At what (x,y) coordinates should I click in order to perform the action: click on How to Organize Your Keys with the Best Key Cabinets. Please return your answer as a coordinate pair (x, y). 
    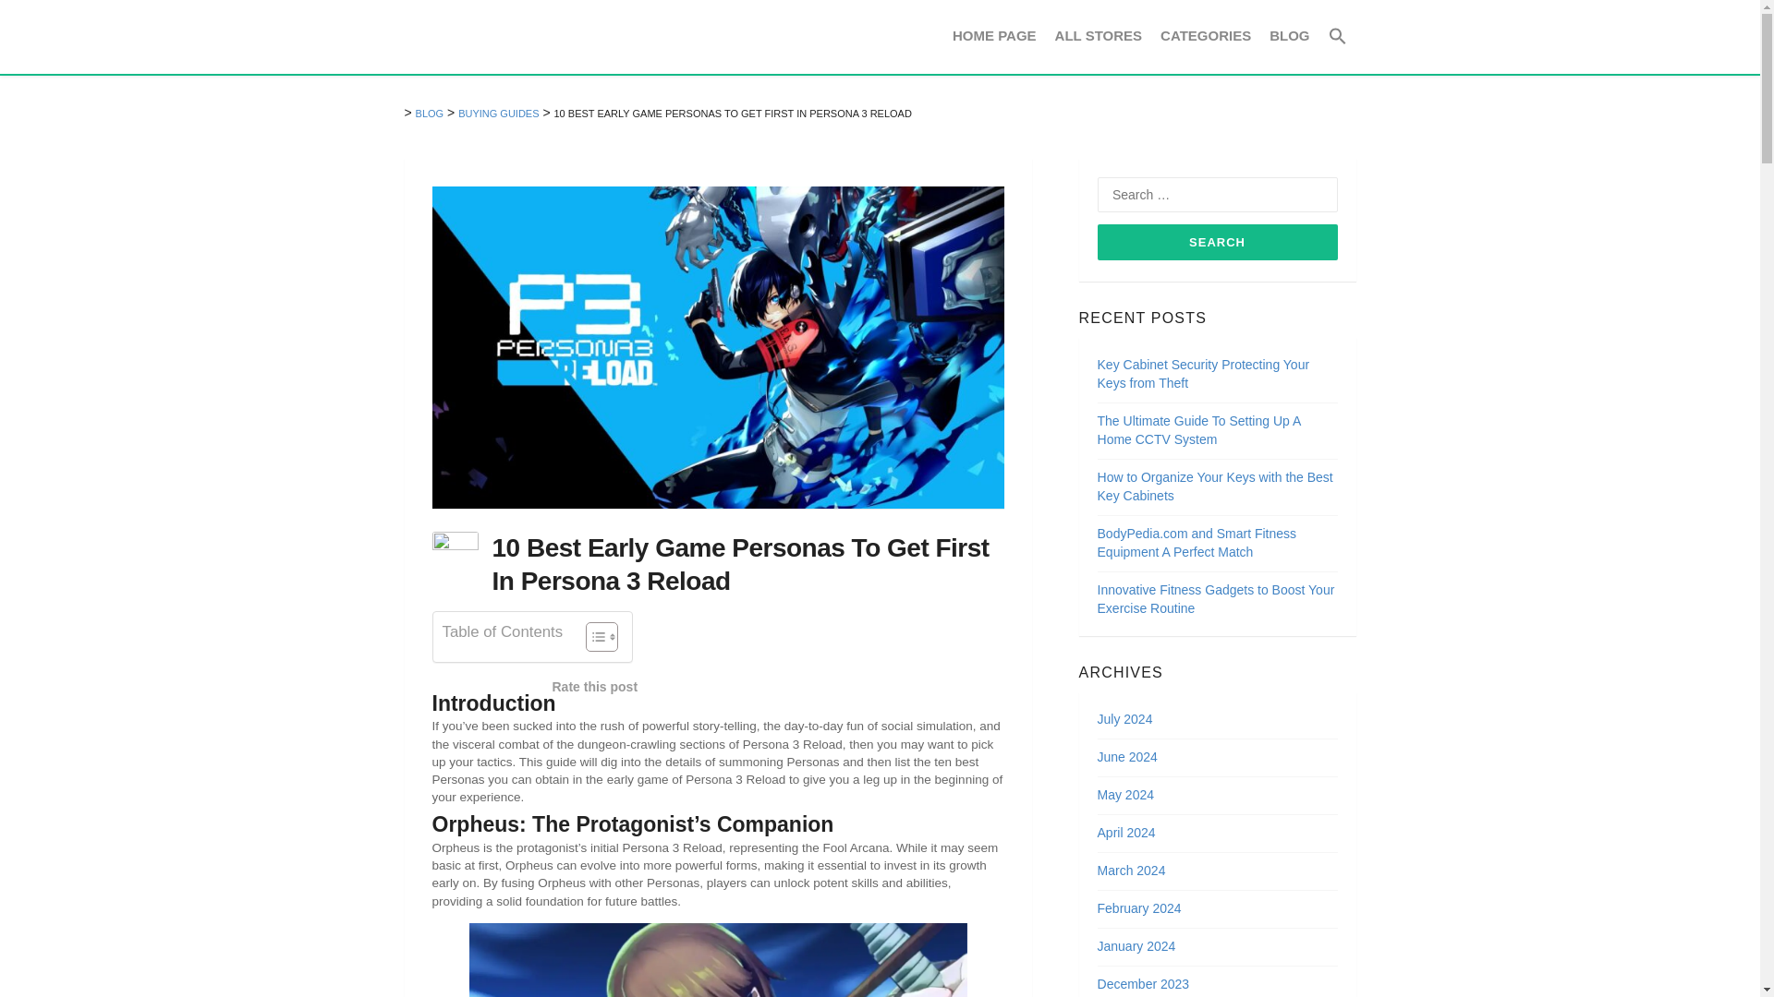
    Looking at the image, I should click on (1216, 486).